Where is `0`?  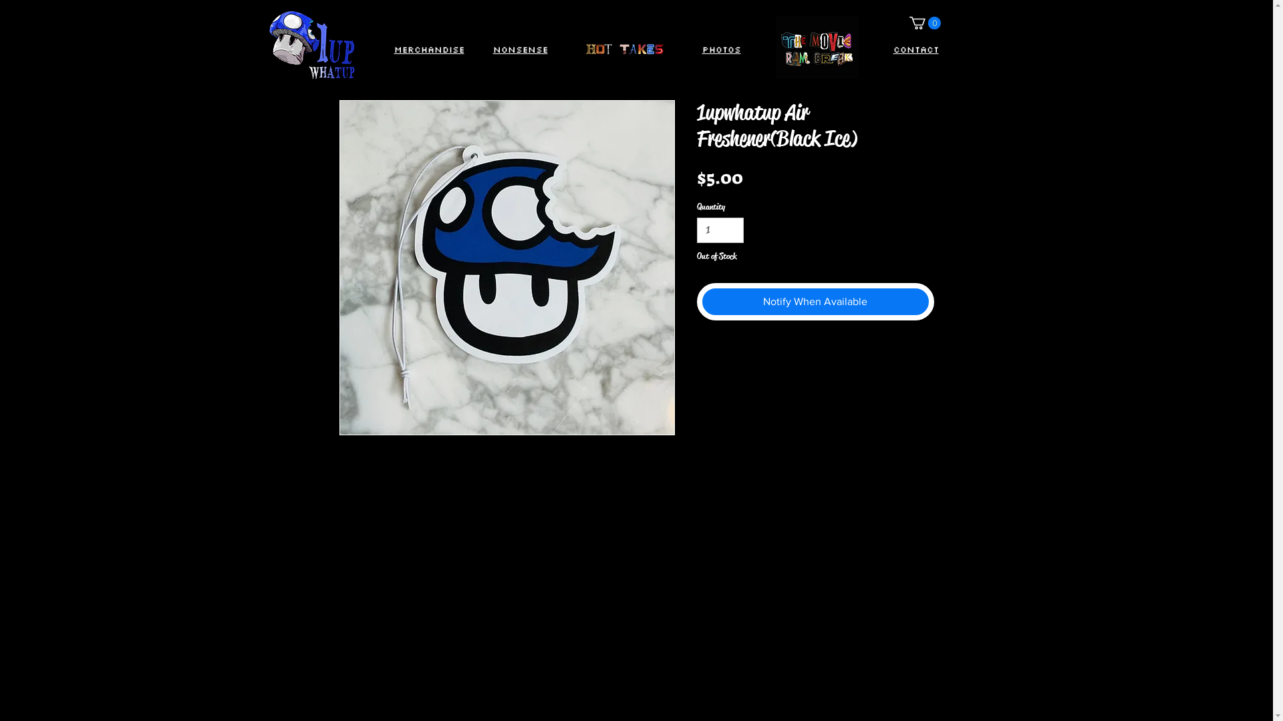 0 is located at coordinates (925, 23).